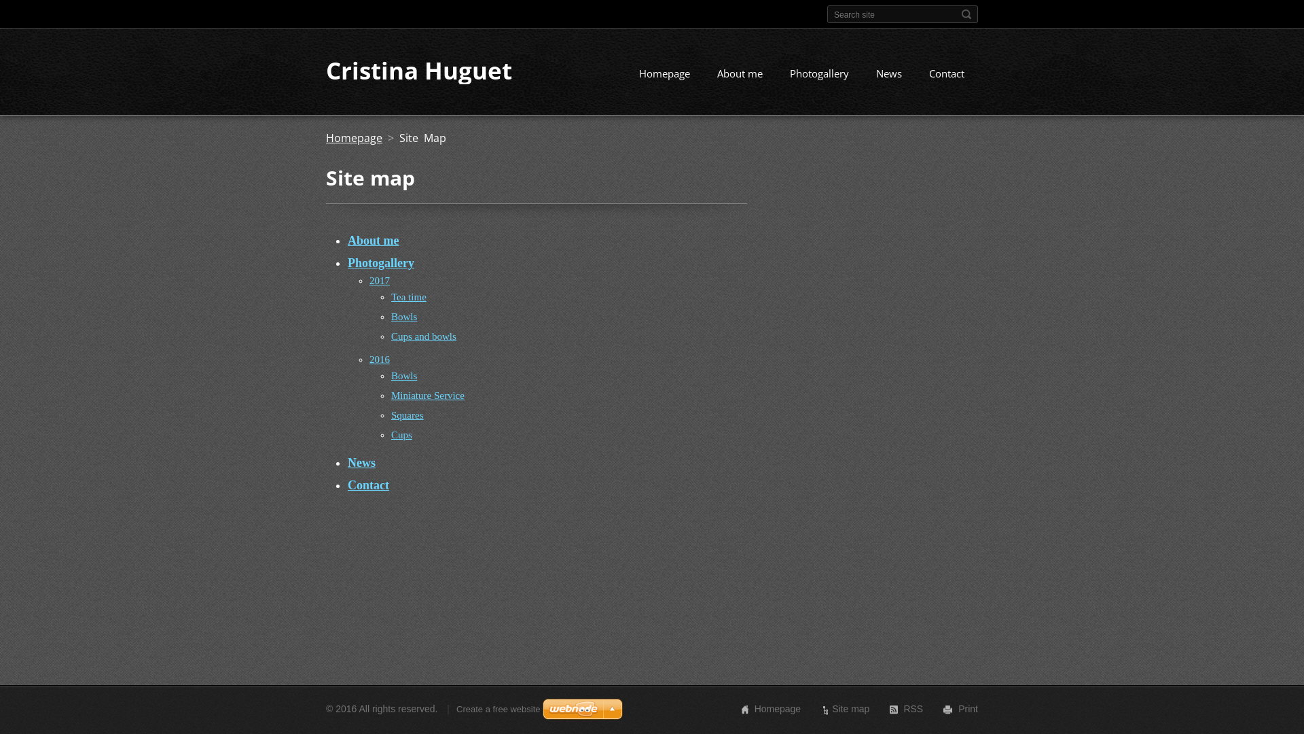 This screenshot has width=1304, height=734. What do you see at coordinates (740, 75) in the screenshot?
I see `About me` at bounding box center [740, 75].